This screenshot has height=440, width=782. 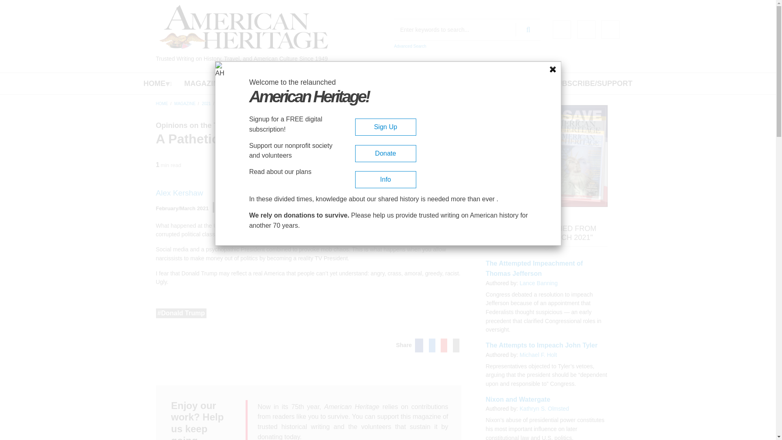 I want to click on Search, so click(x=528, y=29).